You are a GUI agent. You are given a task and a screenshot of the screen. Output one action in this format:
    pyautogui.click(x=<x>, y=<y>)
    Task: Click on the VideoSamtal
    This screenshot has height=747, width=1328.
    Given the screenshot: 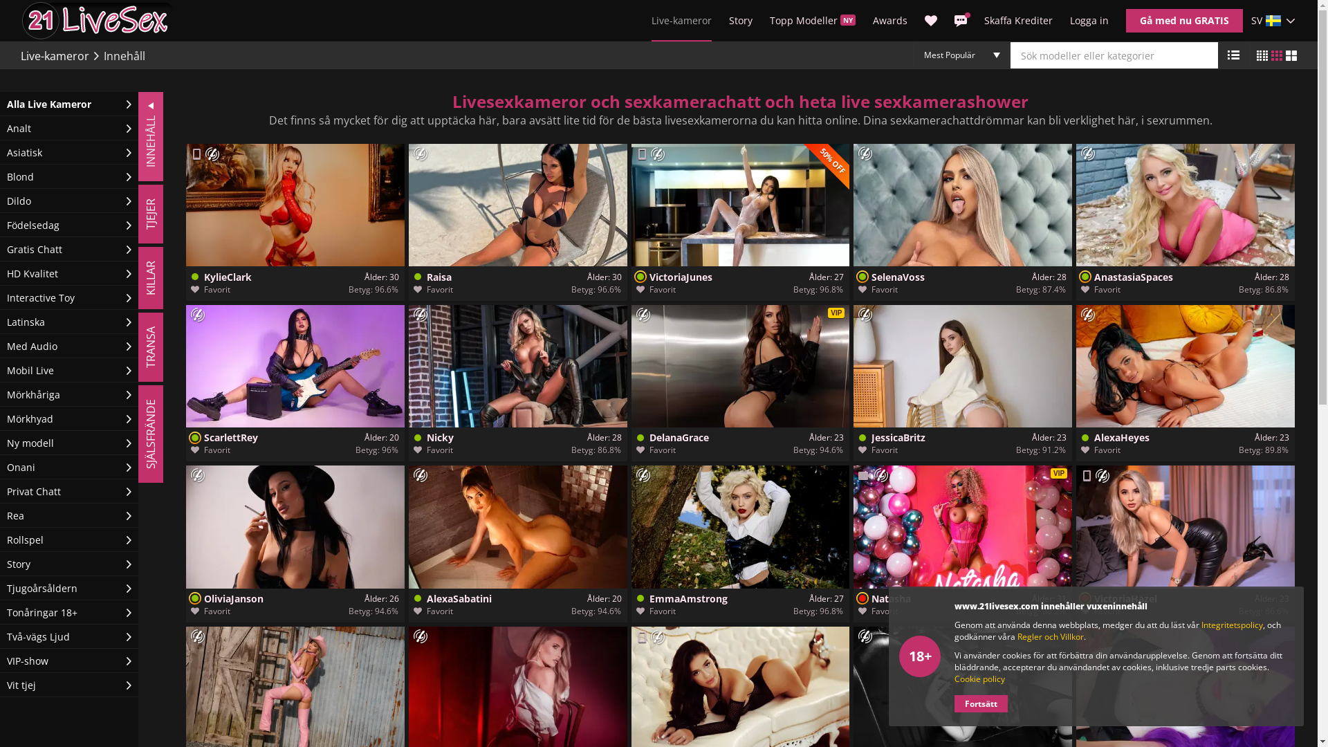 What is the action you would take?
    pyautogui.click(x=865, y=476)
    